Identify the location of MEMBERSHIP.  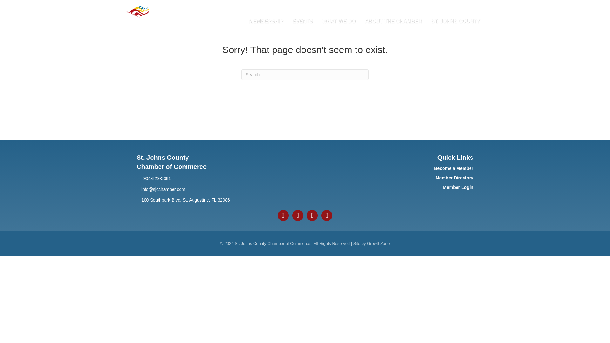
(266, 21).